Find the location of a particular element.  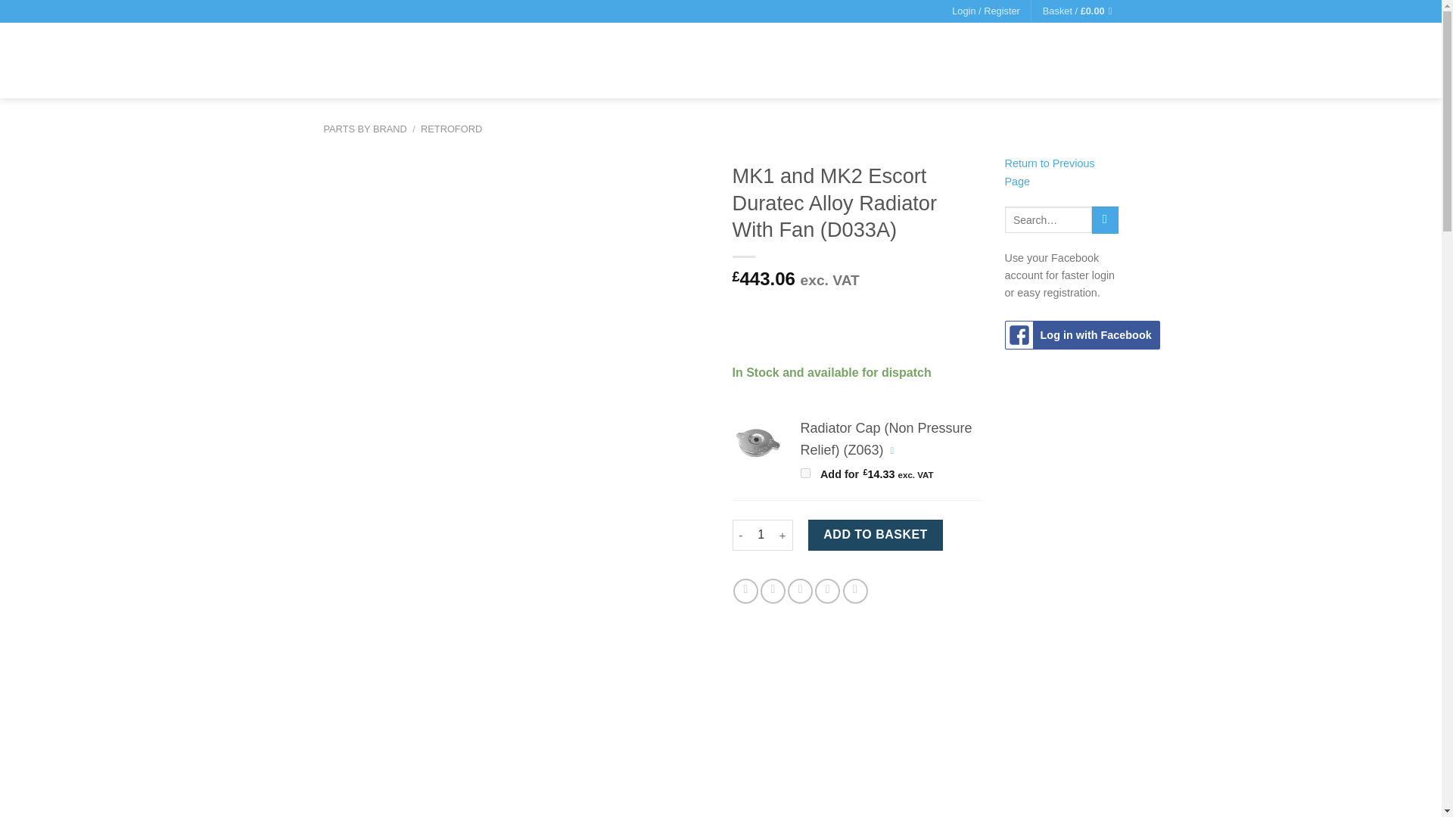

Pin on Pinterest is located at coordinates (827, 591).